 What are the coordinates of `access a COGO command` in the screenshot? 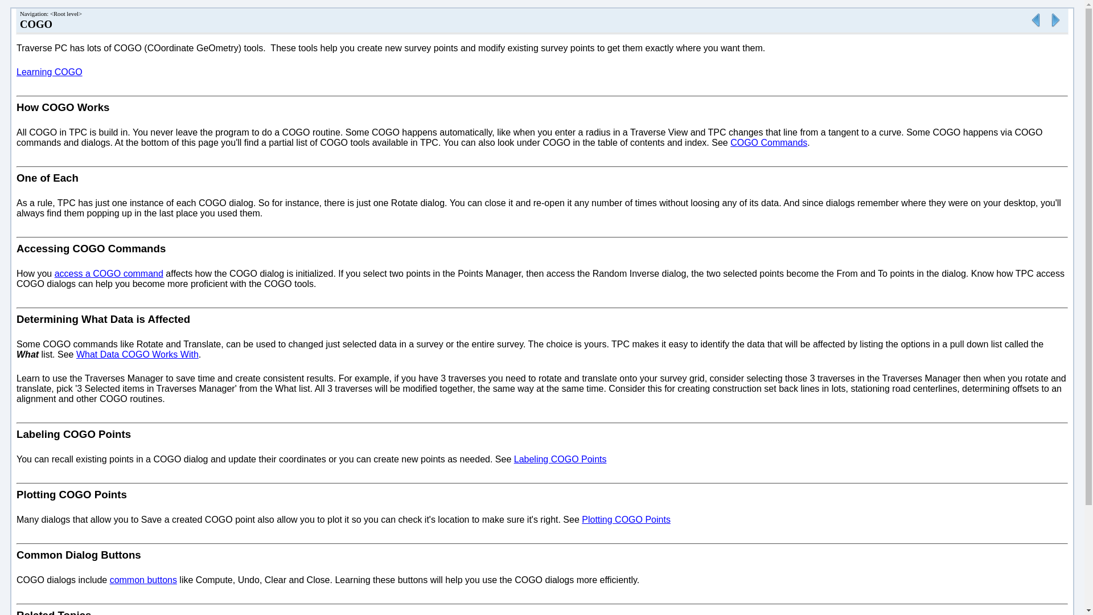 It's located at (109, 273).